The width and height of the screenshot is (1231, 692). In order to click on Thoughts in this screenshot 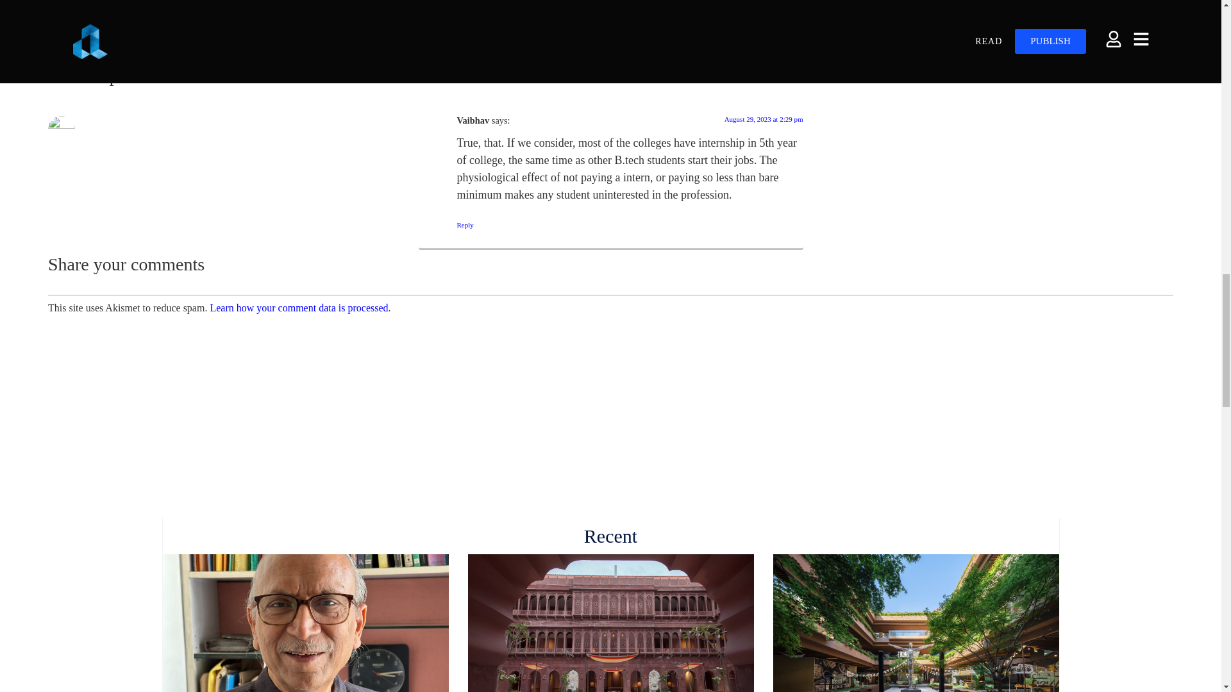, I will do `click(771, 31)`.